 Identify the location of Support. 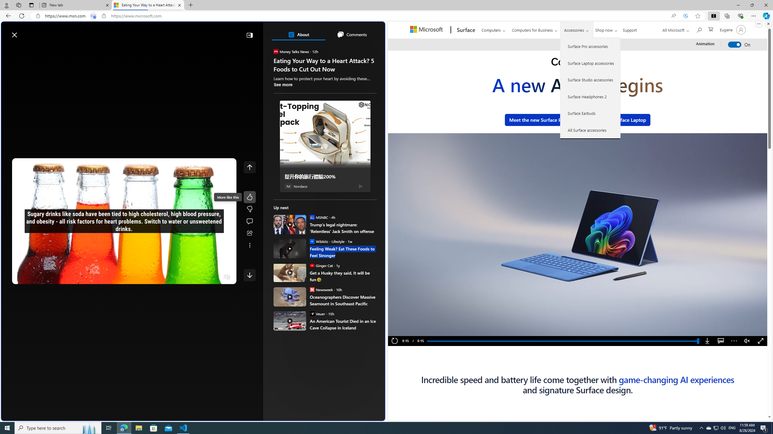
(630, 29).